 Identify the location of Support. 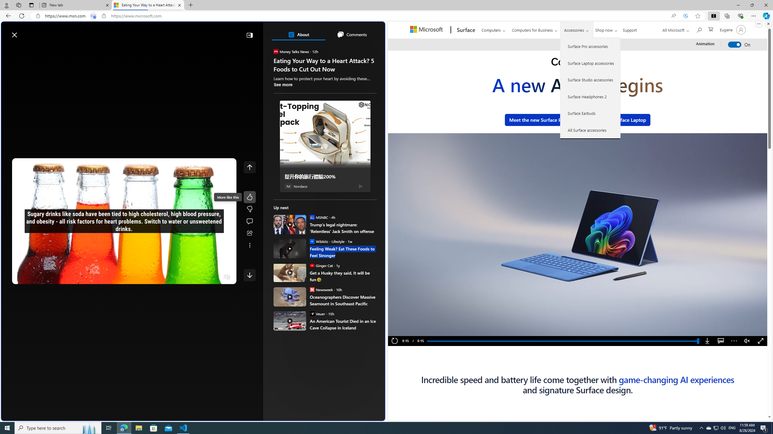
(630, 29).